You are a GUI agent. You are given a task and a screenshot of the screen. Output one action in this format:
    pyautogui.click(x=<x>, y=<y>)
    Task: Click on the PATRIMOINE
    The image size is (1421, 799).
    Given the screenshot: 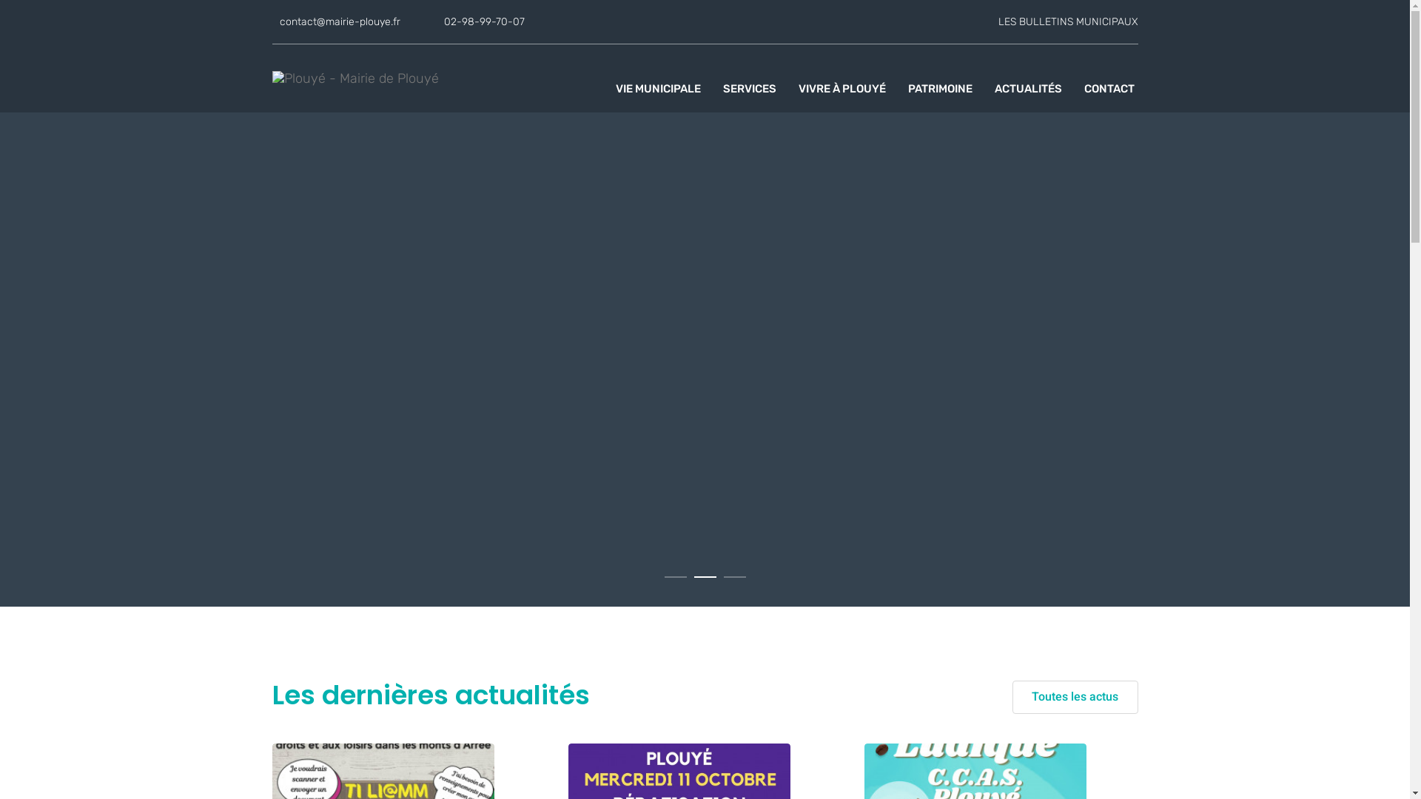 What is the action you would take?
    pyautogui.click(x=940, y=89)
    